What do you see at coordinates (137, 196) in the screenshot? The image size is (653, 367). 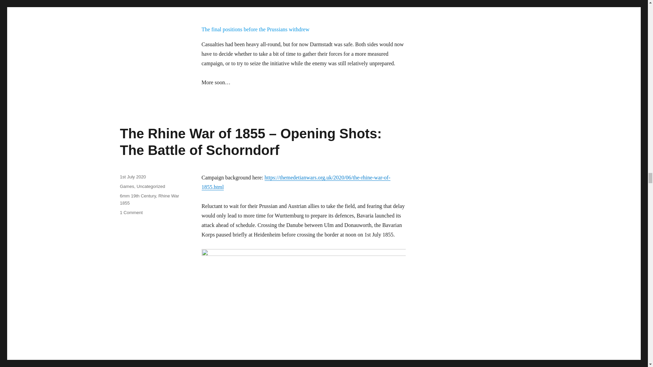 I see `6mm 19th Century` at bounding box center [137, 196].